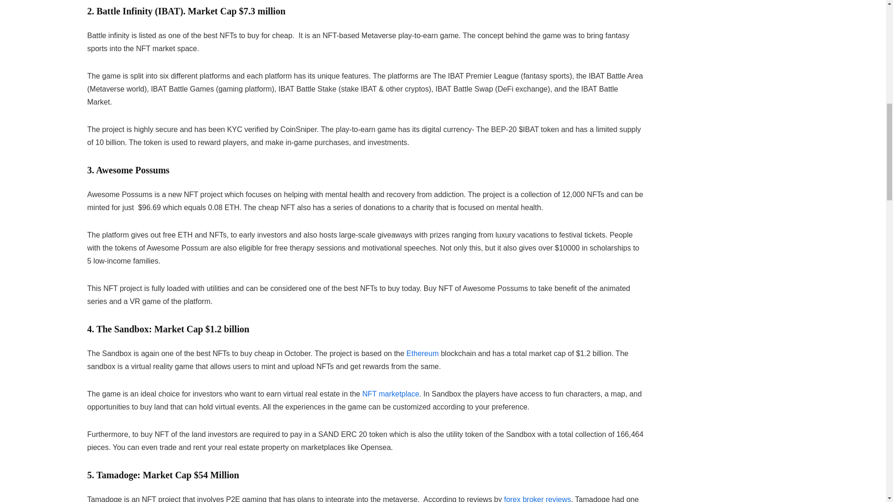 This screenshot has width=893, height=502. I want to click on forex broker reviews, so click(538, 498).